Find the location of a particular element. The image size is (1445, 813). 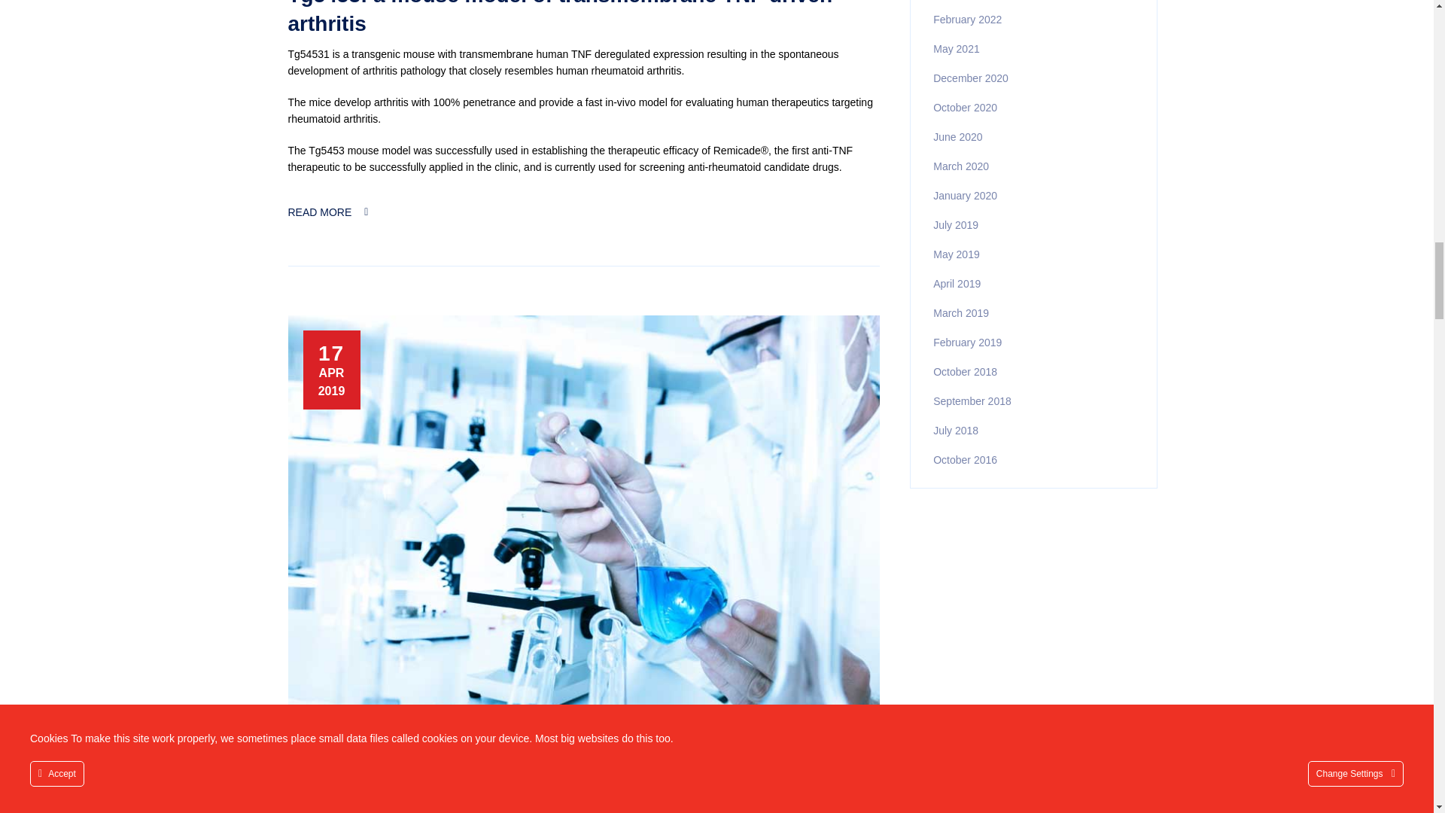

Page 1 is located at coordinates (584, 110).